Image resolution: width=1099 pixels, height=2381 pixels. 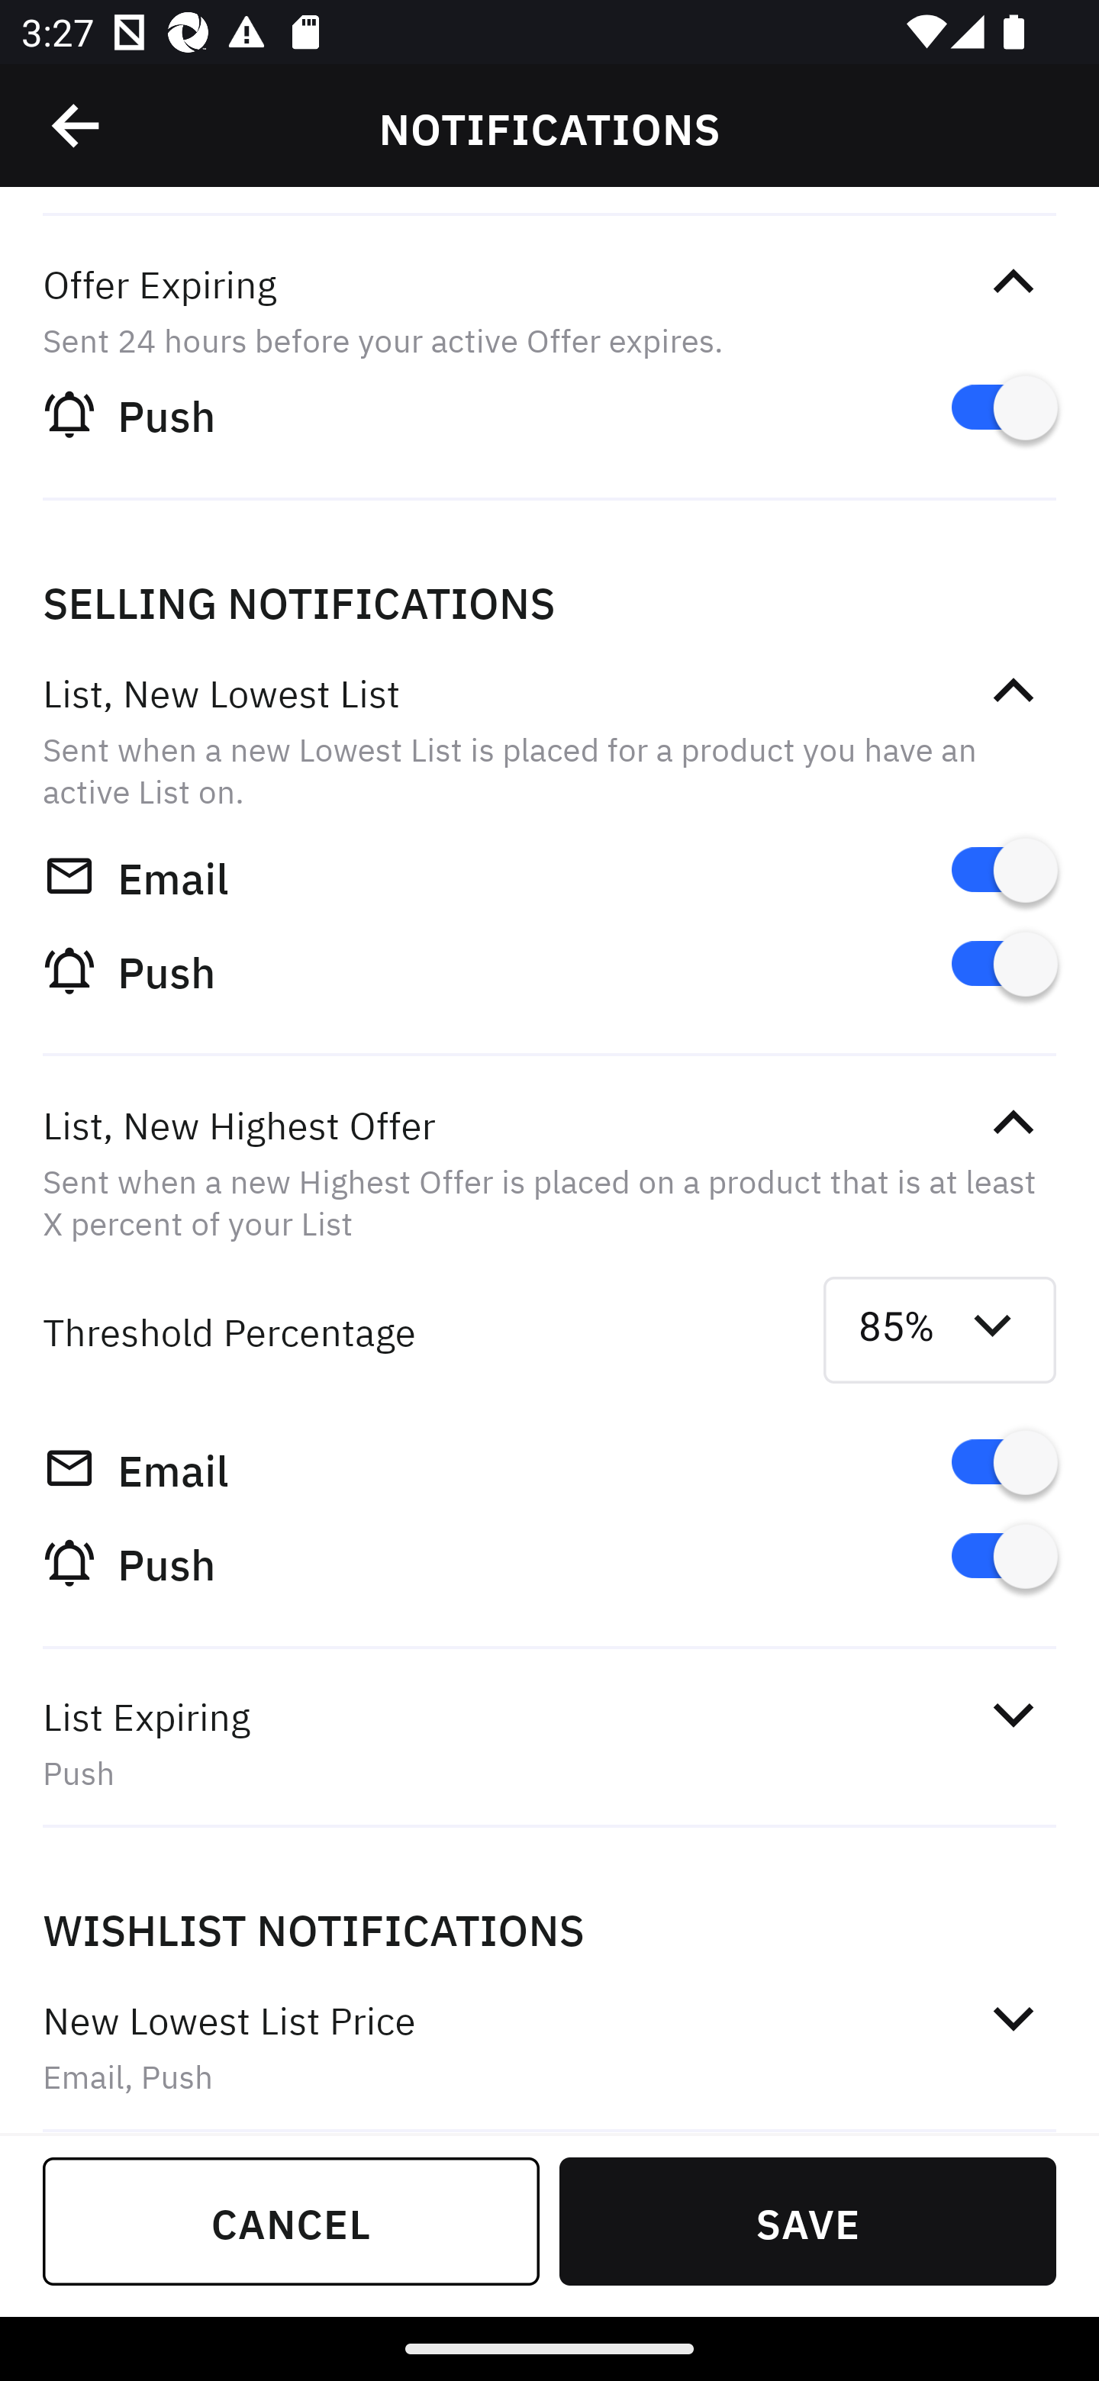 What do you see at coordinates (807, 2221) in the screenshot?
I see `SAVE` at bounding box center [807, 2221].